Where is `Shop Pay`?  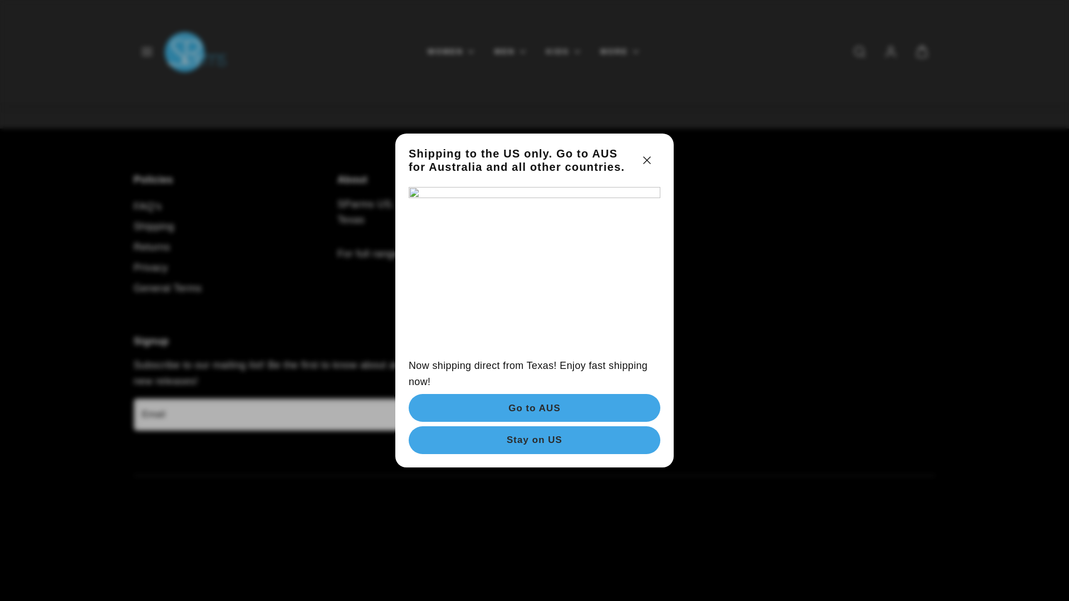
Shop Pay is located at coordinates (272, 527).